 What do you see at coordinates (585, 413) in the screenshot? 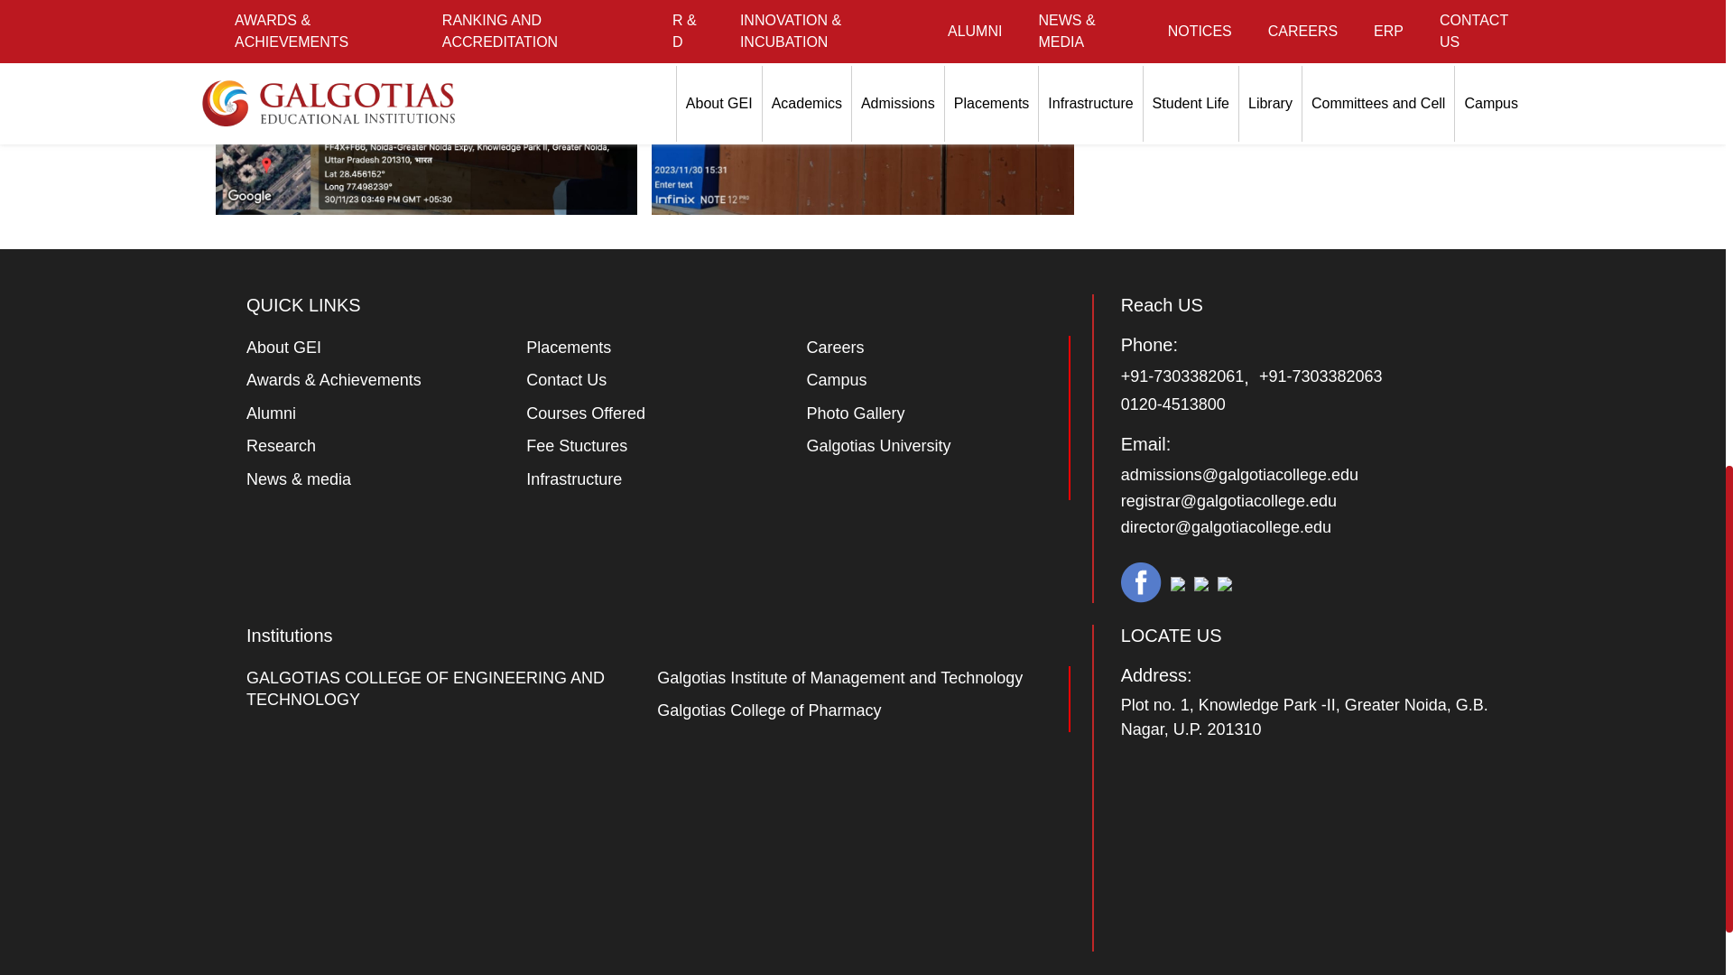
I see `Courses Offered` at bounding box center [585, 413].